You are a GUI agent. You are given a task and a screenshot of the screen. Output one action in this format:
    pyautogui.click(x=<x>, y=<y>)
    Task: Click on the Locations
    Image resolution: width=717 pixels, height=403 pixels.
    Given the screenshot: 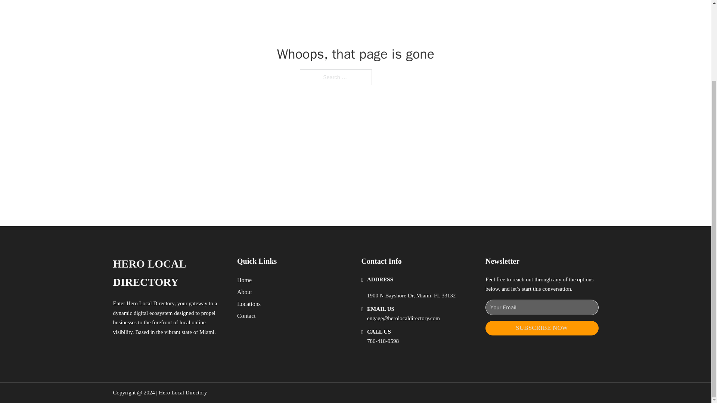 What is the action you would take?
    pyautogui.click(x=249, y=304)
    